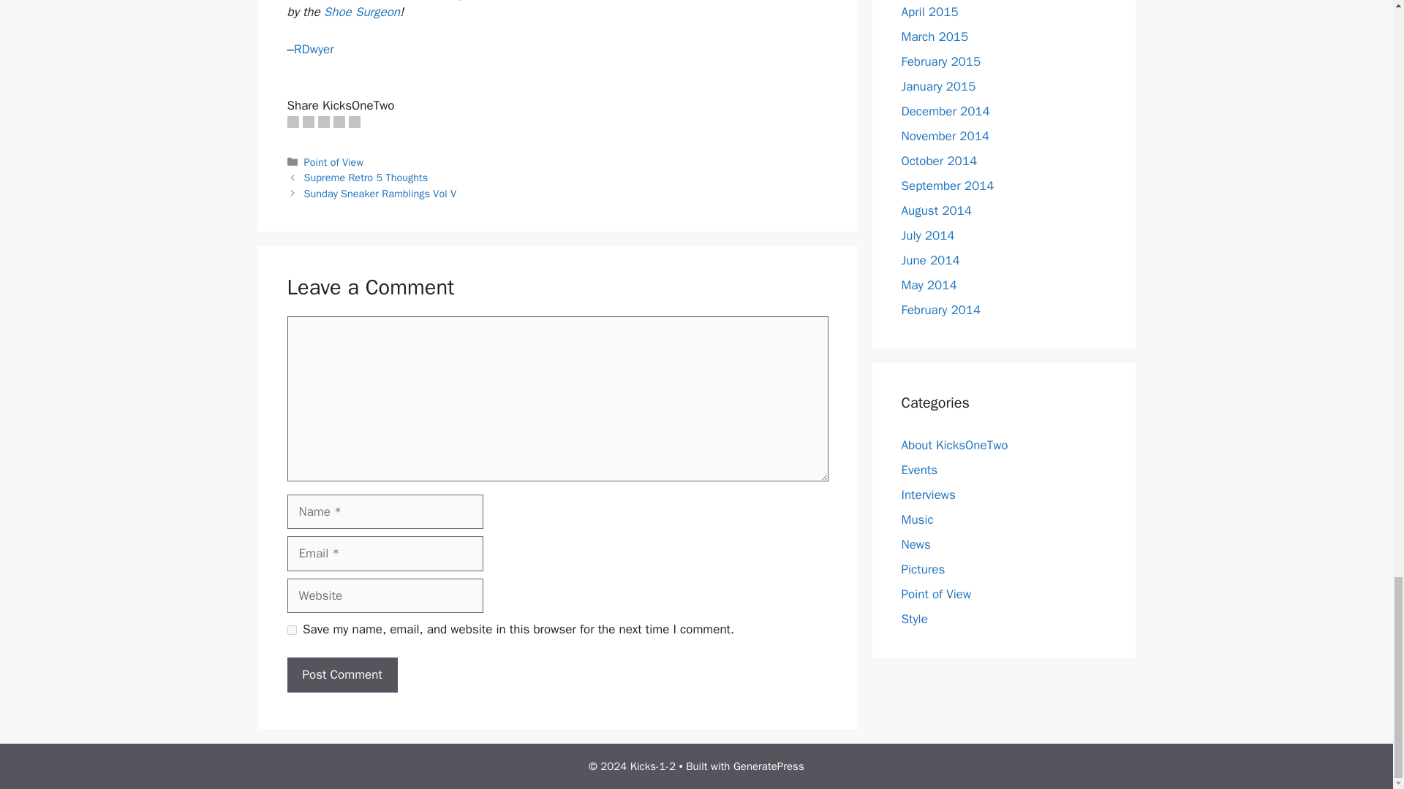 The height and width of the screenshot is (789, 1404). Describe the element at coordinates (380, 193) in the screenshot. I see `Sunday Sneaker Ramblings Vol V` at that location.